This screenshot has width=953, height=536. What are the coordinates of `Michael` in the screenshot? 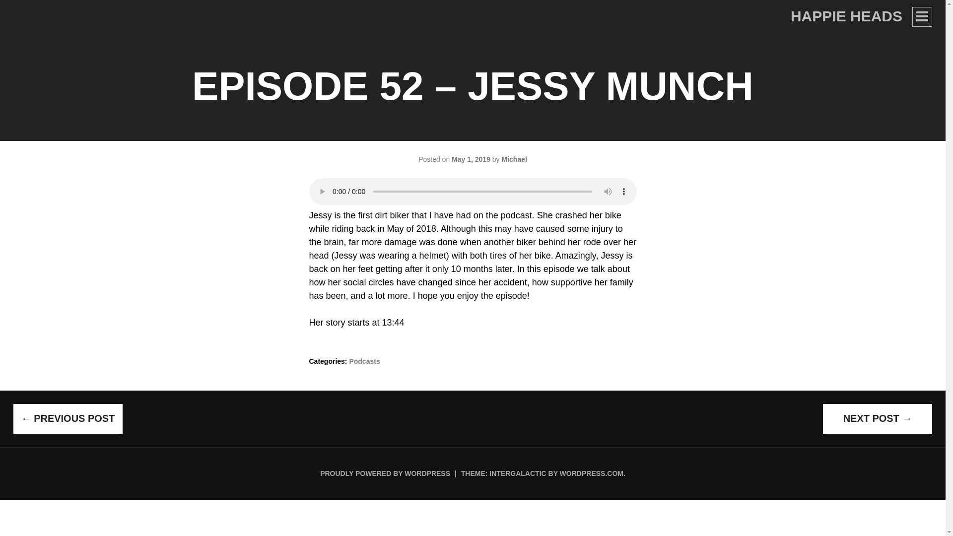 It's located at (514, 159).